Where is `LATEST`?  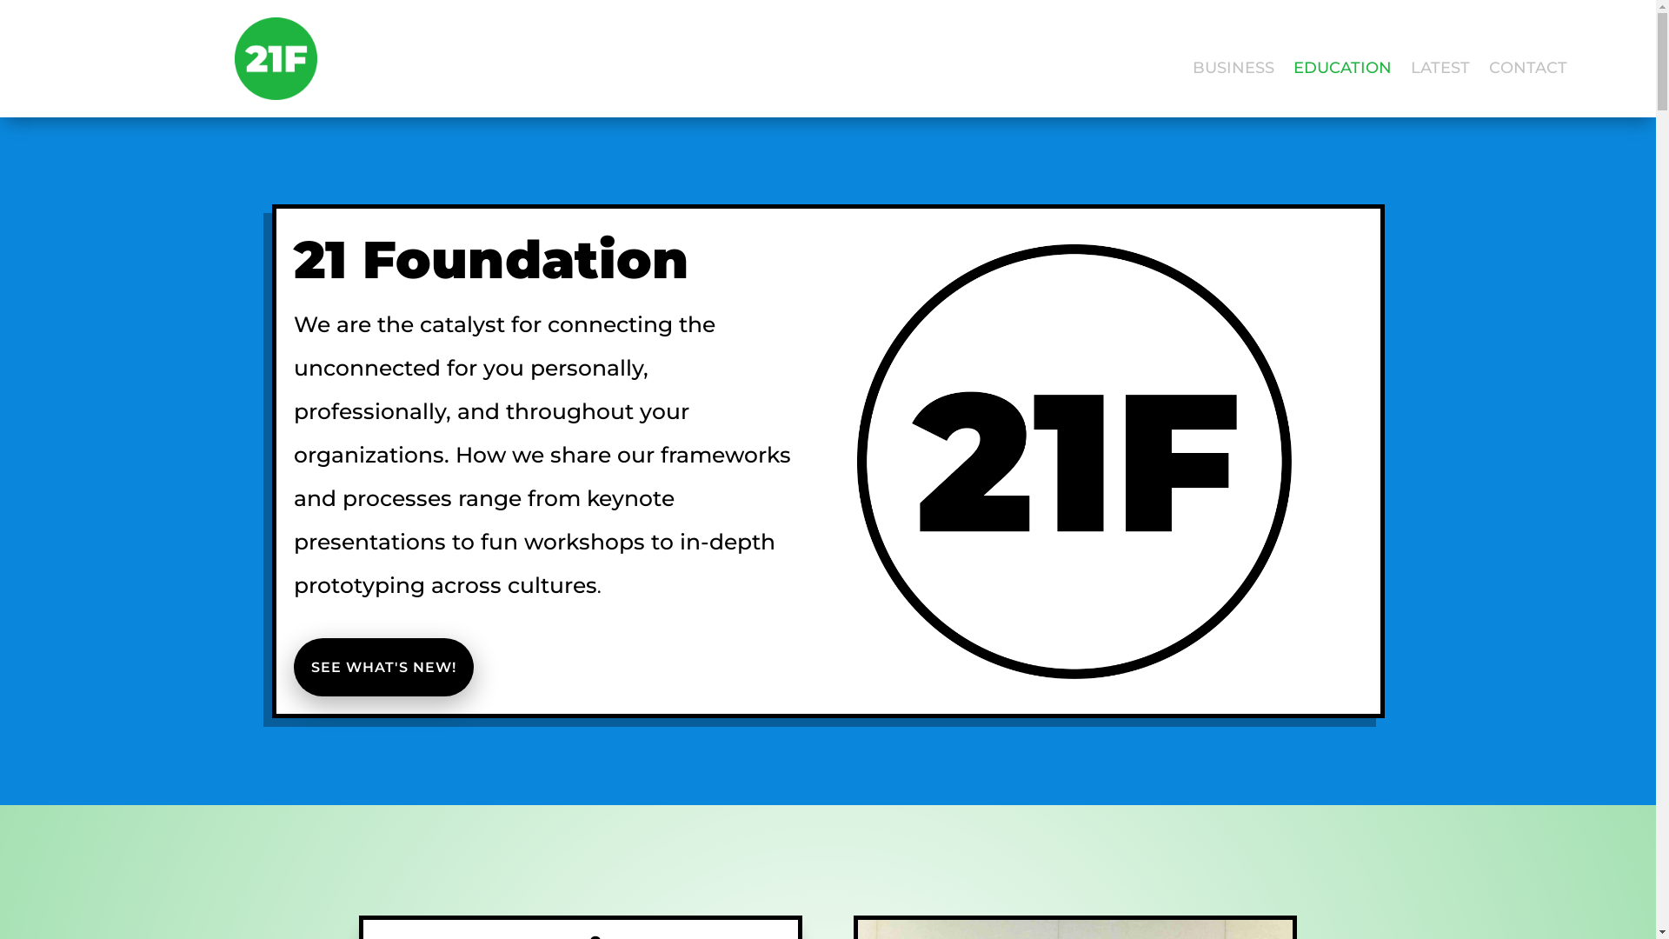 LATEST is located at coordinates (1440, 71).